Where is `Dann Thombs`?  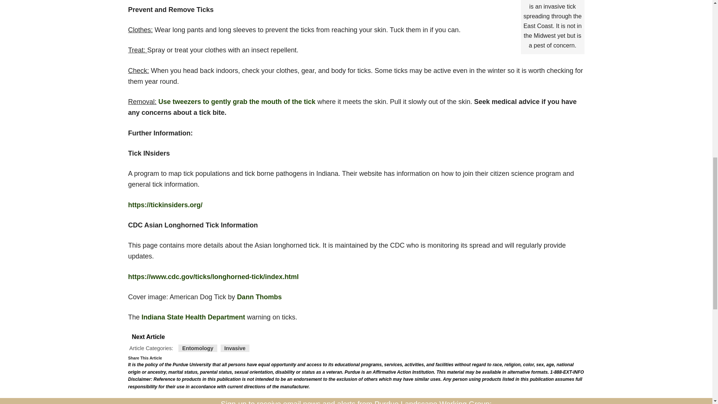
Dann Thombs is located at coordinates (260, 297).